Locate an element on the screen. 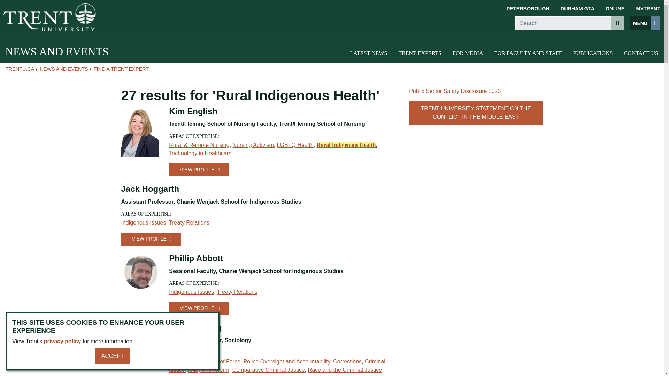 The width and height of the screenshot is (669, 376). View Profile of Phillip Abbott is located at coordinates (199, 308).